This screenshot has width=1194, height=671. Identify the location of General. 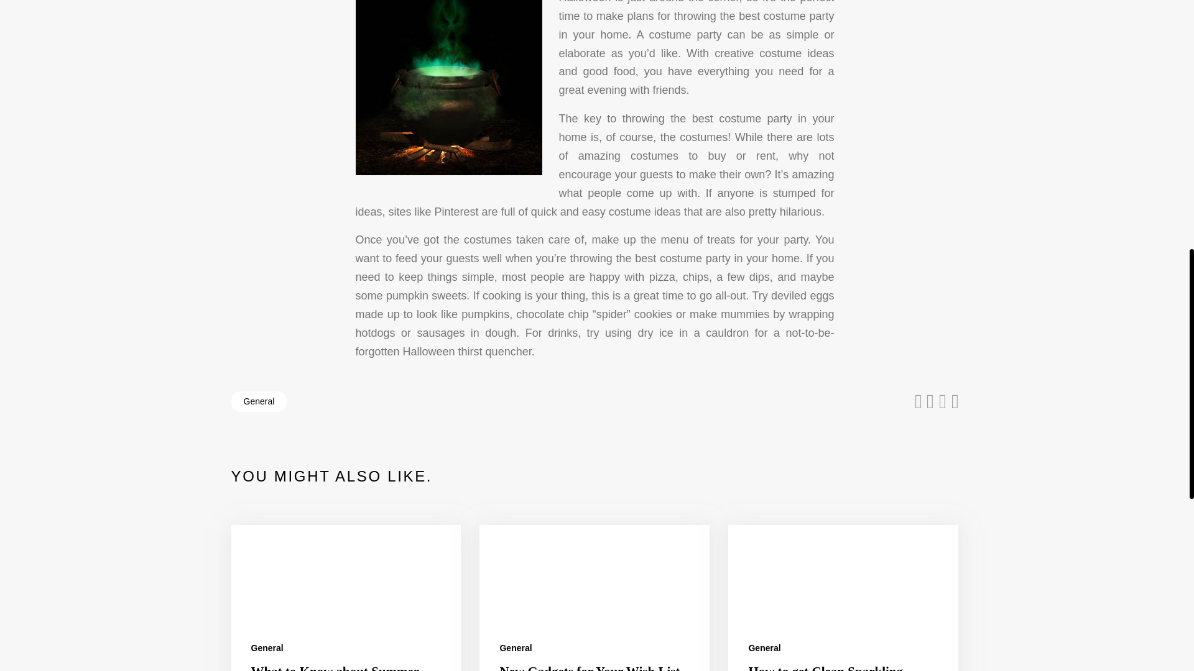
(259, 401).